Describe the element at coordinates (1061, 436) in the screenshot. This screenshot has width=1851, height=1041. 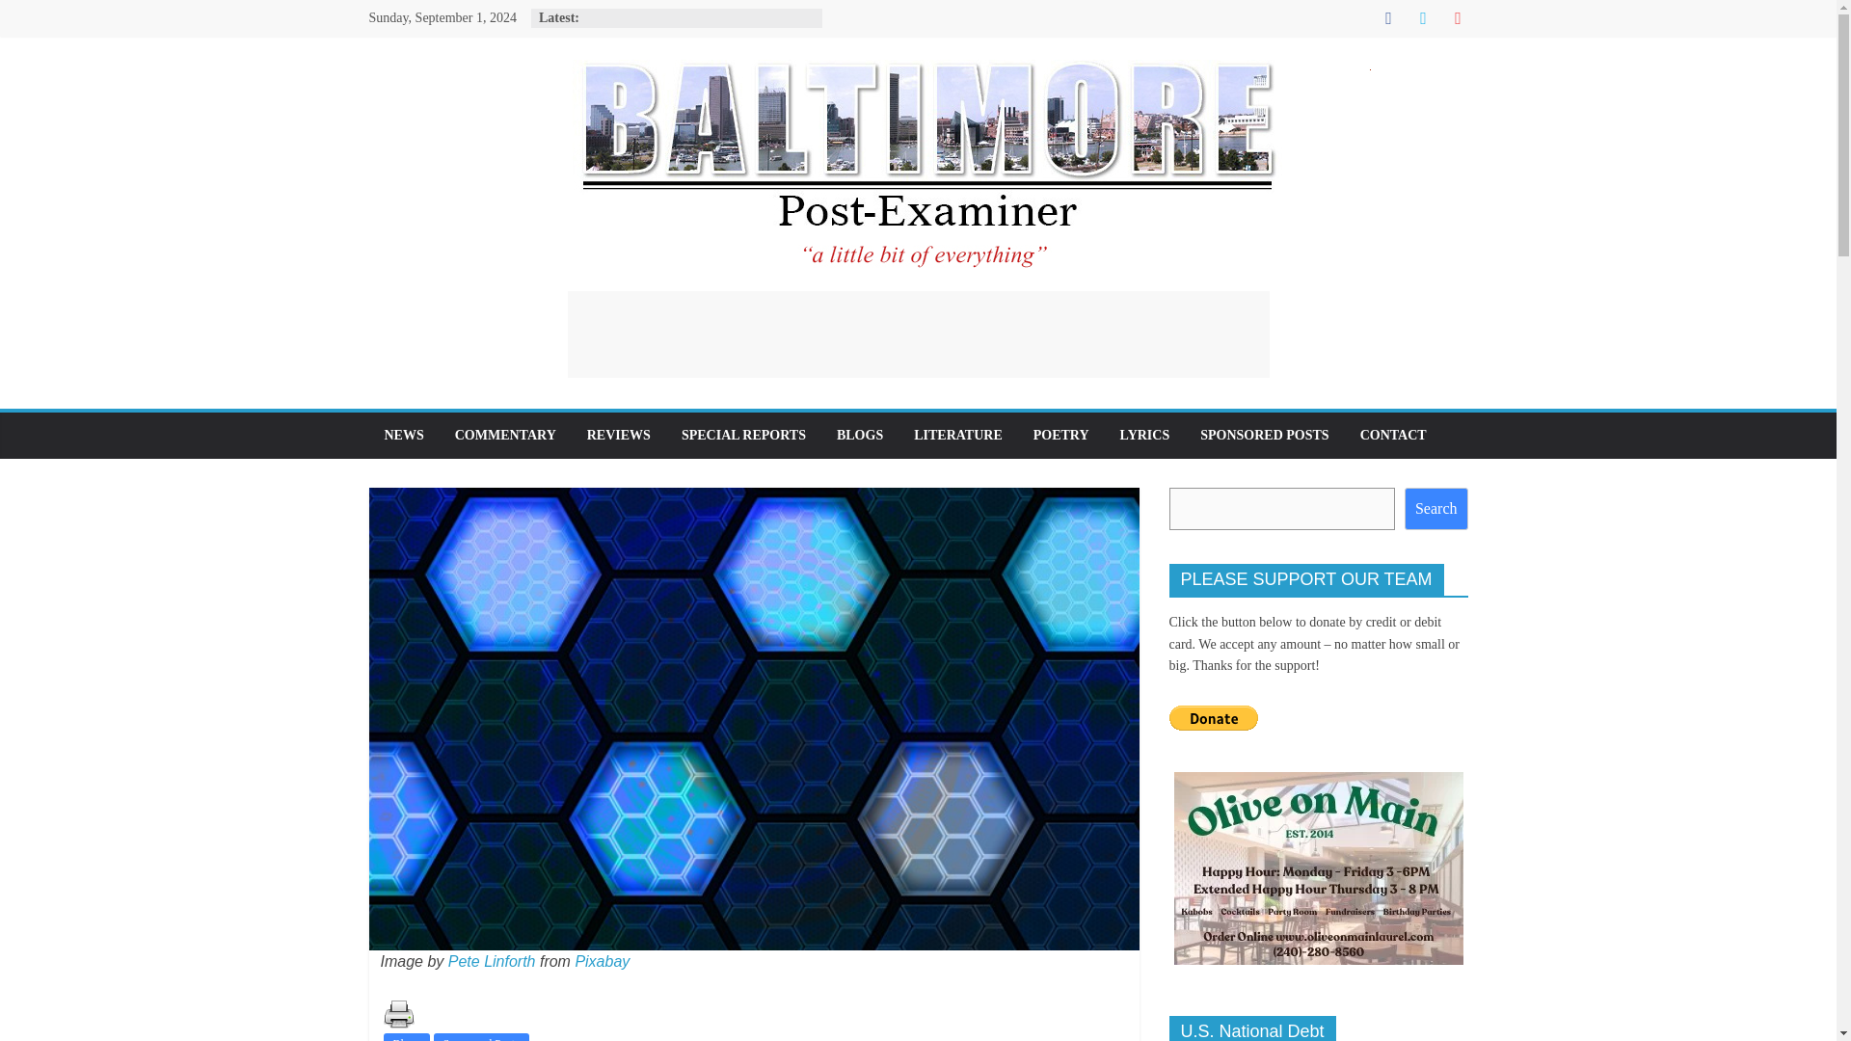
I see `POETRY` at that location.